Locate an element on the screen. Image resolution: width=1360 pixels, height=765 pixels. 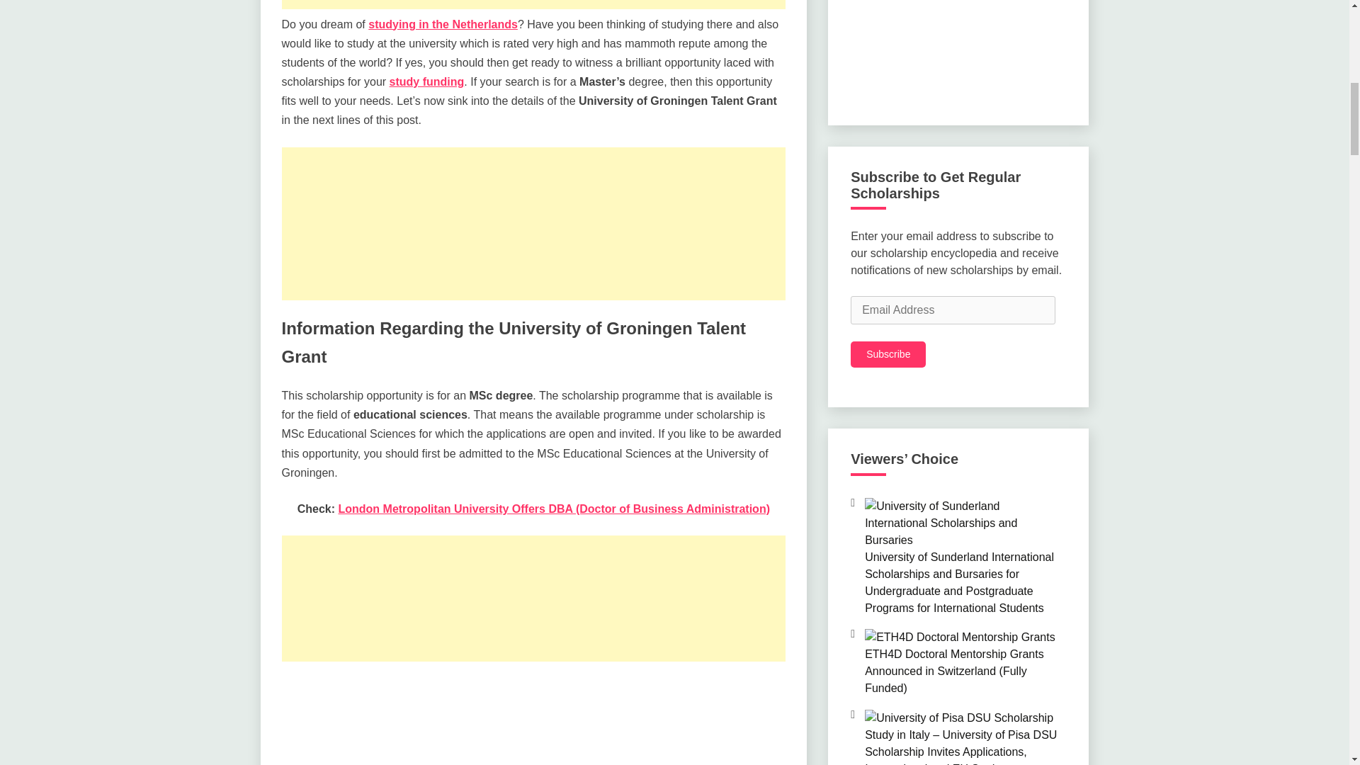
Advertisement is located at coordinates (533, 4).